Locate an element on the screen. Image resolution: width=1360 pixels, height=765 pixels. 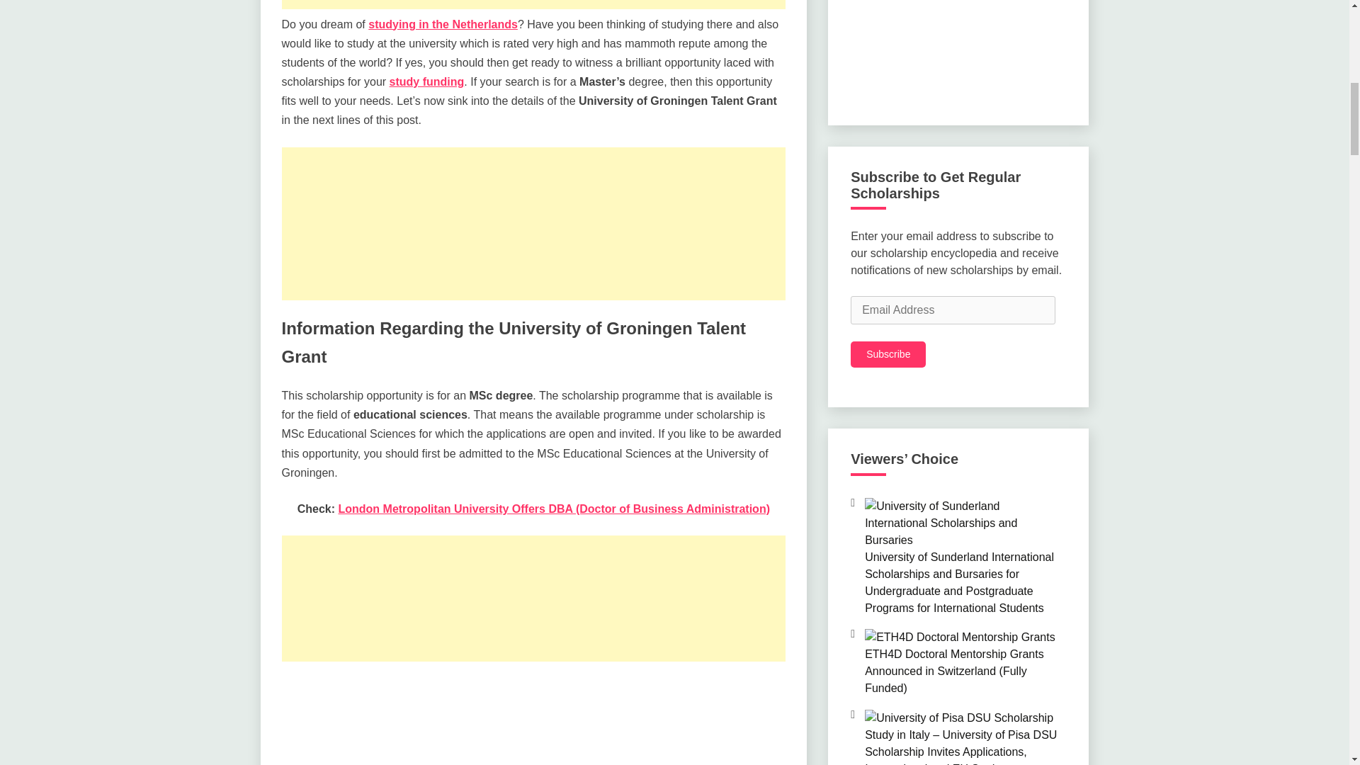
Advertisement is located at coordinates (533, 4).